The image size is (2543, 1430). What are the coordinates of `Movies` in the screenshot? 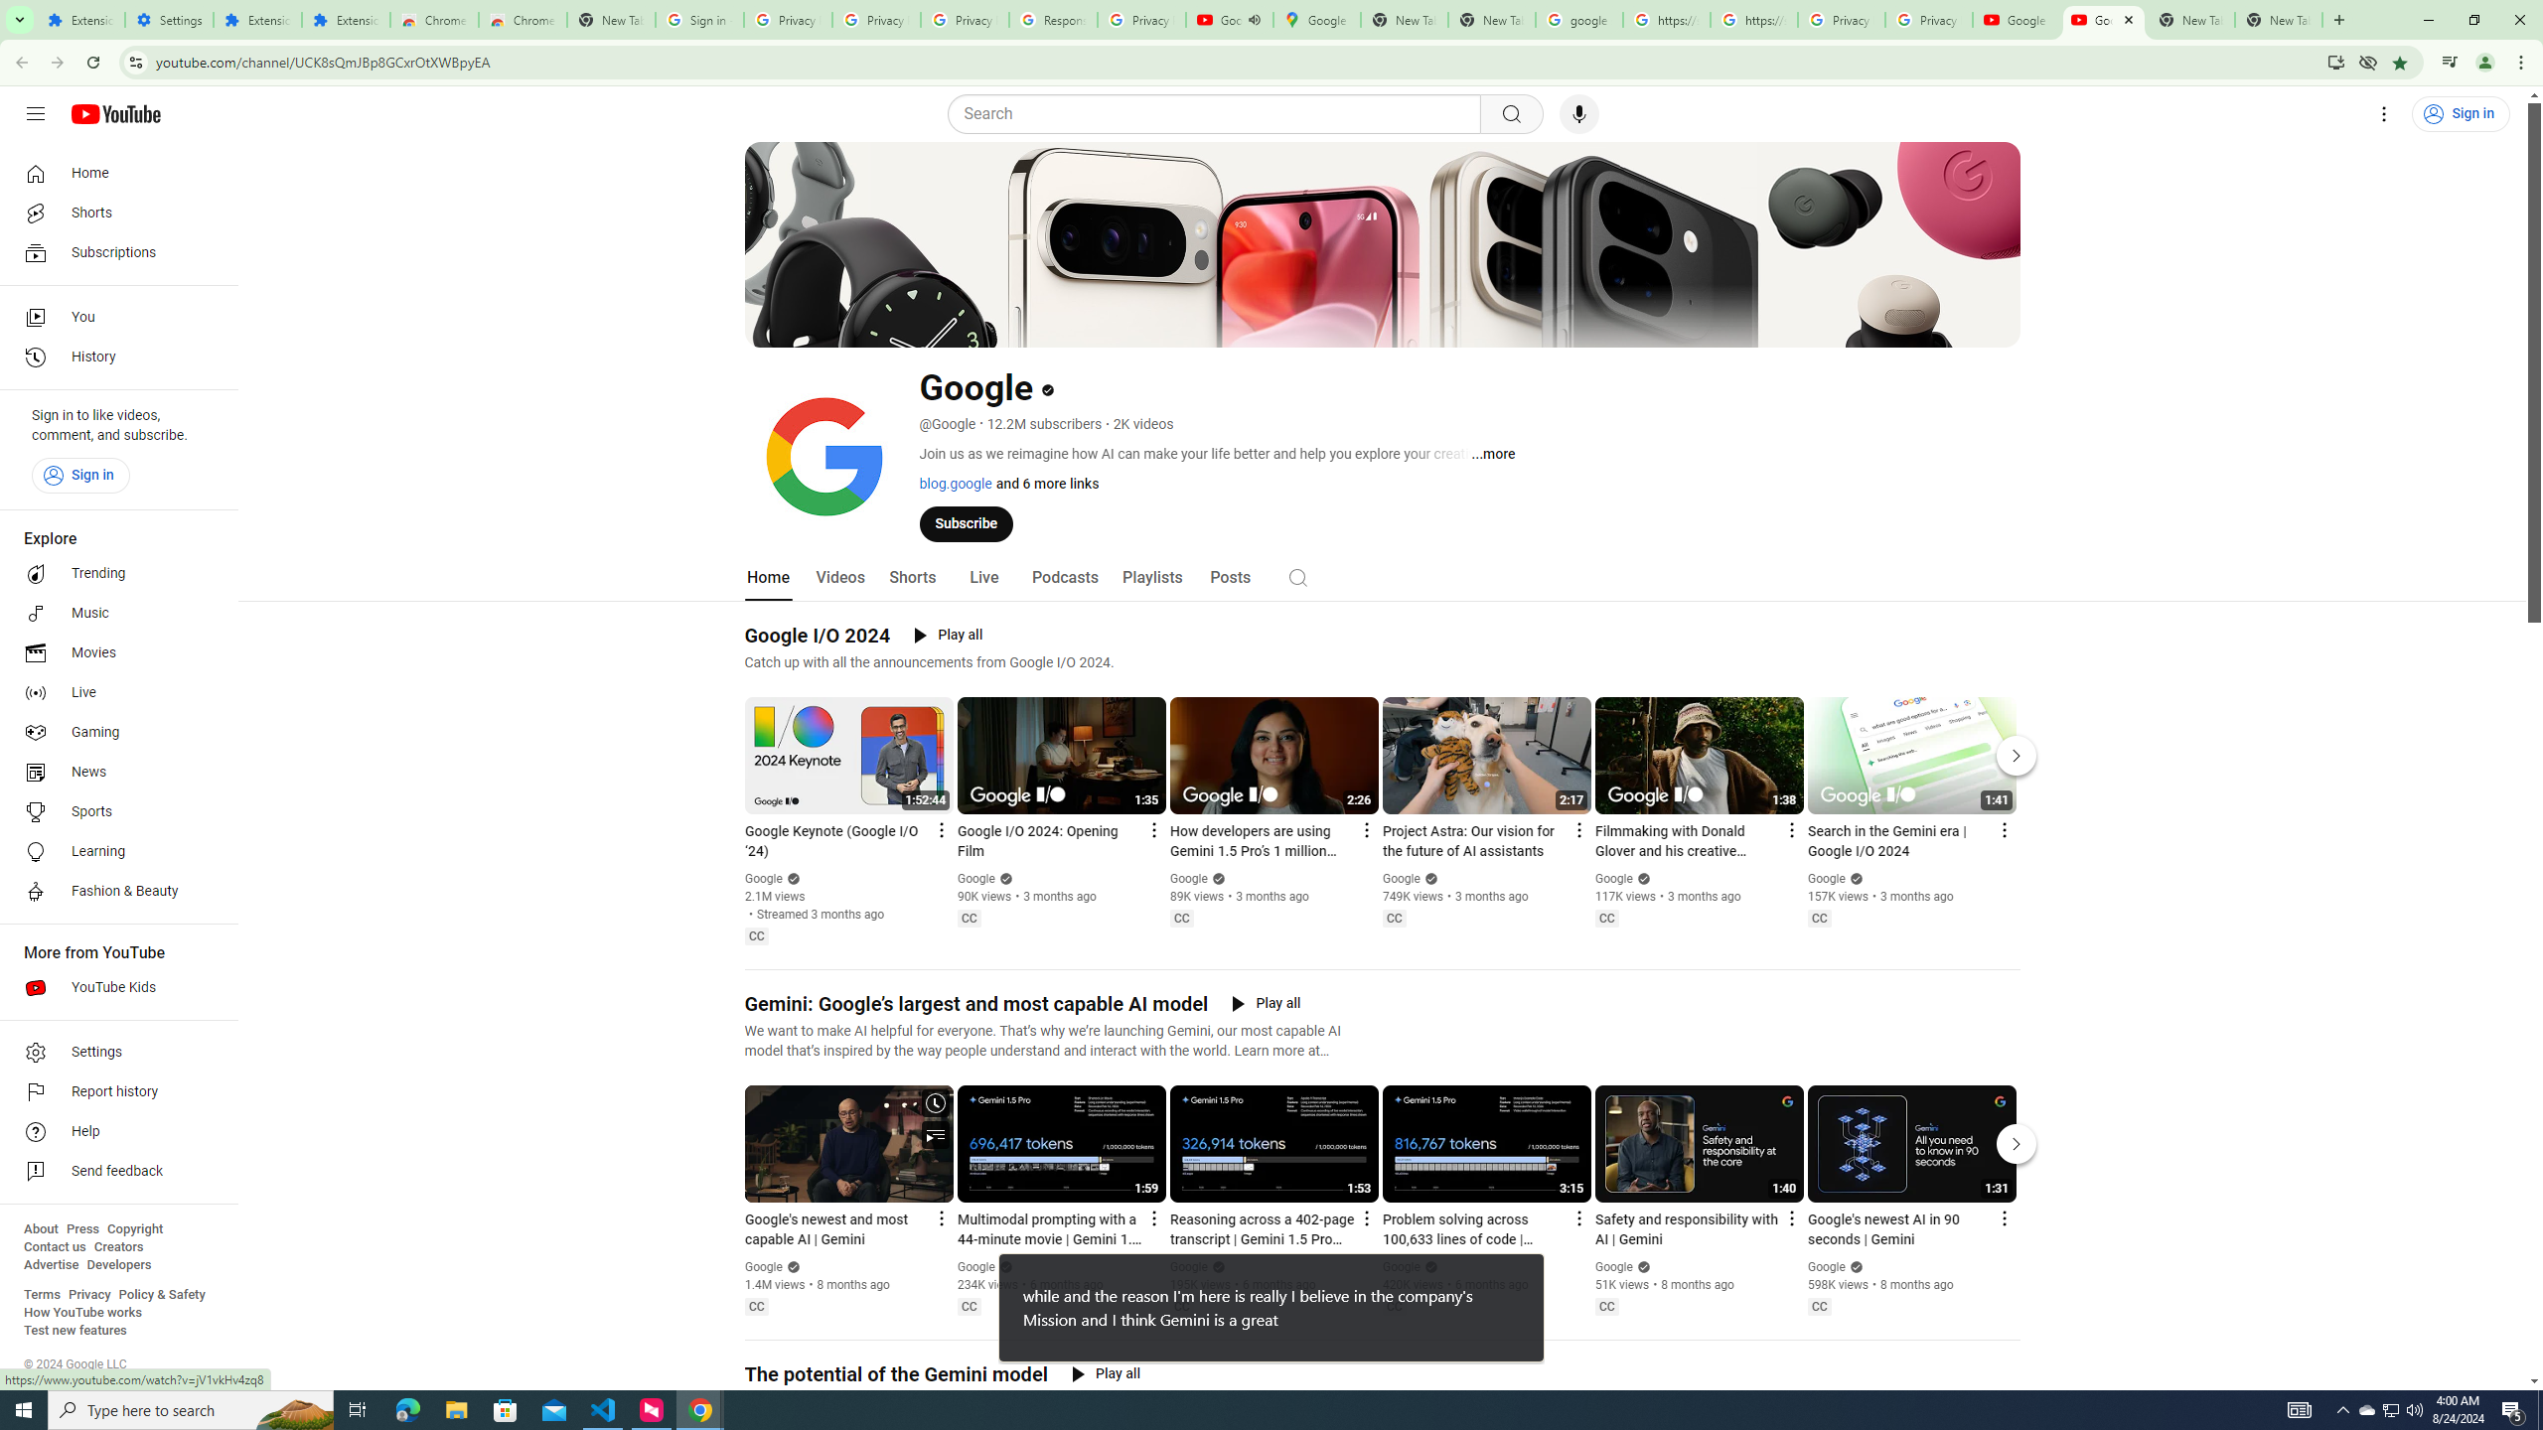 It's located at (113, 653).